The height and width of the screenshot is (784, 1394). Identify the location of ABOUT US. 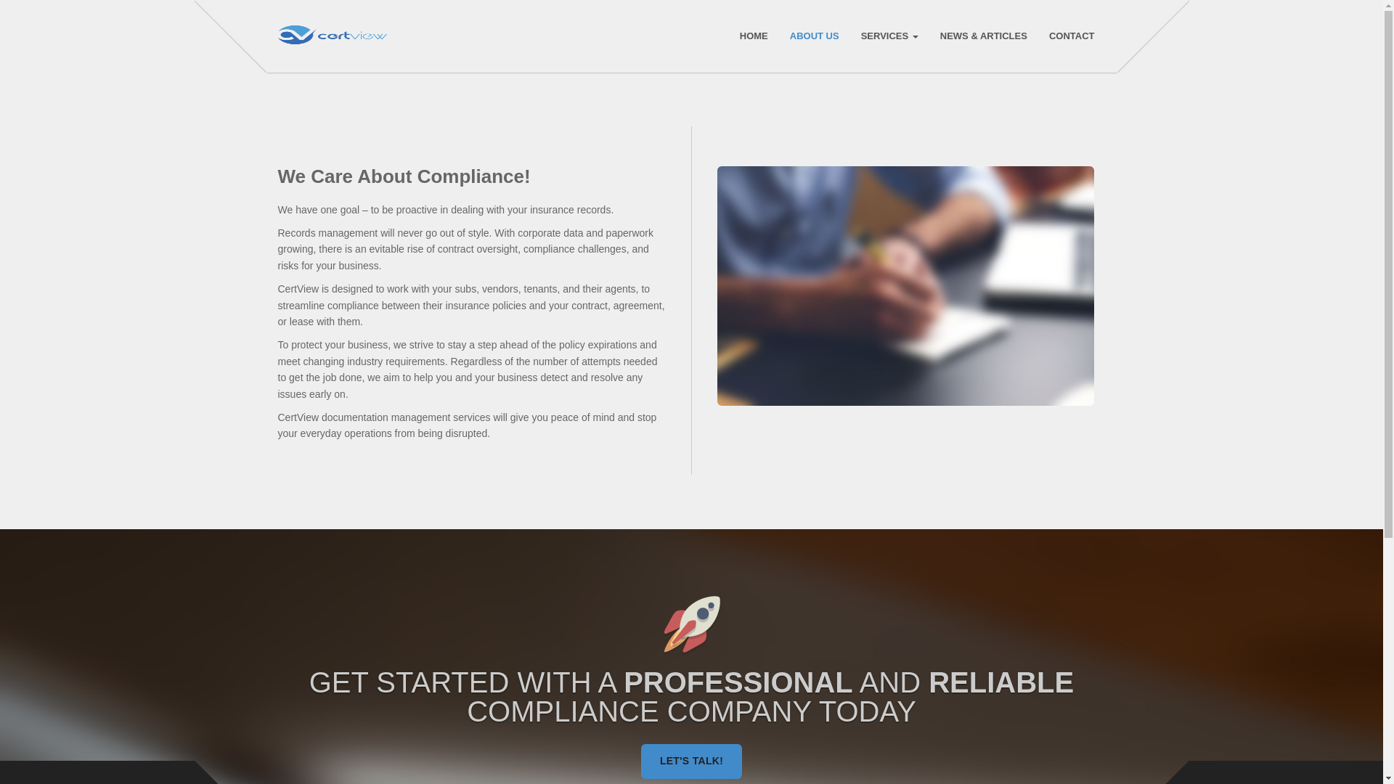
(814, 36).